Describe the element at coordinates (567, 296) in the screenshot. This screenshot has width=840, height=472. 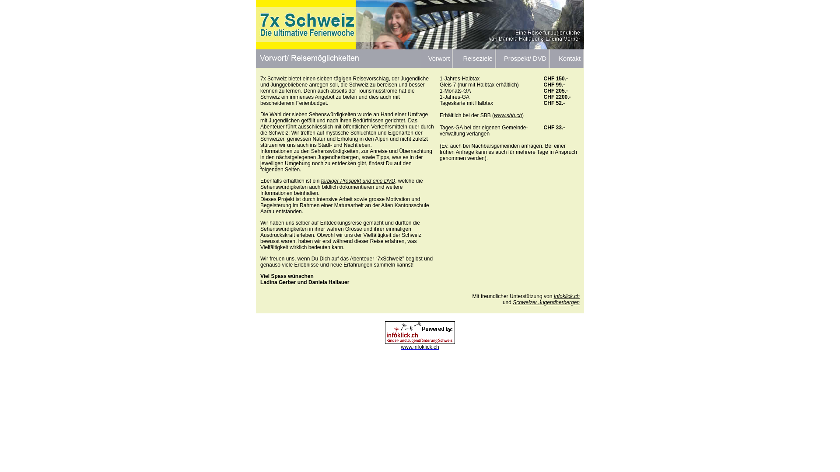
I see `Infoklick.ch` at that location.